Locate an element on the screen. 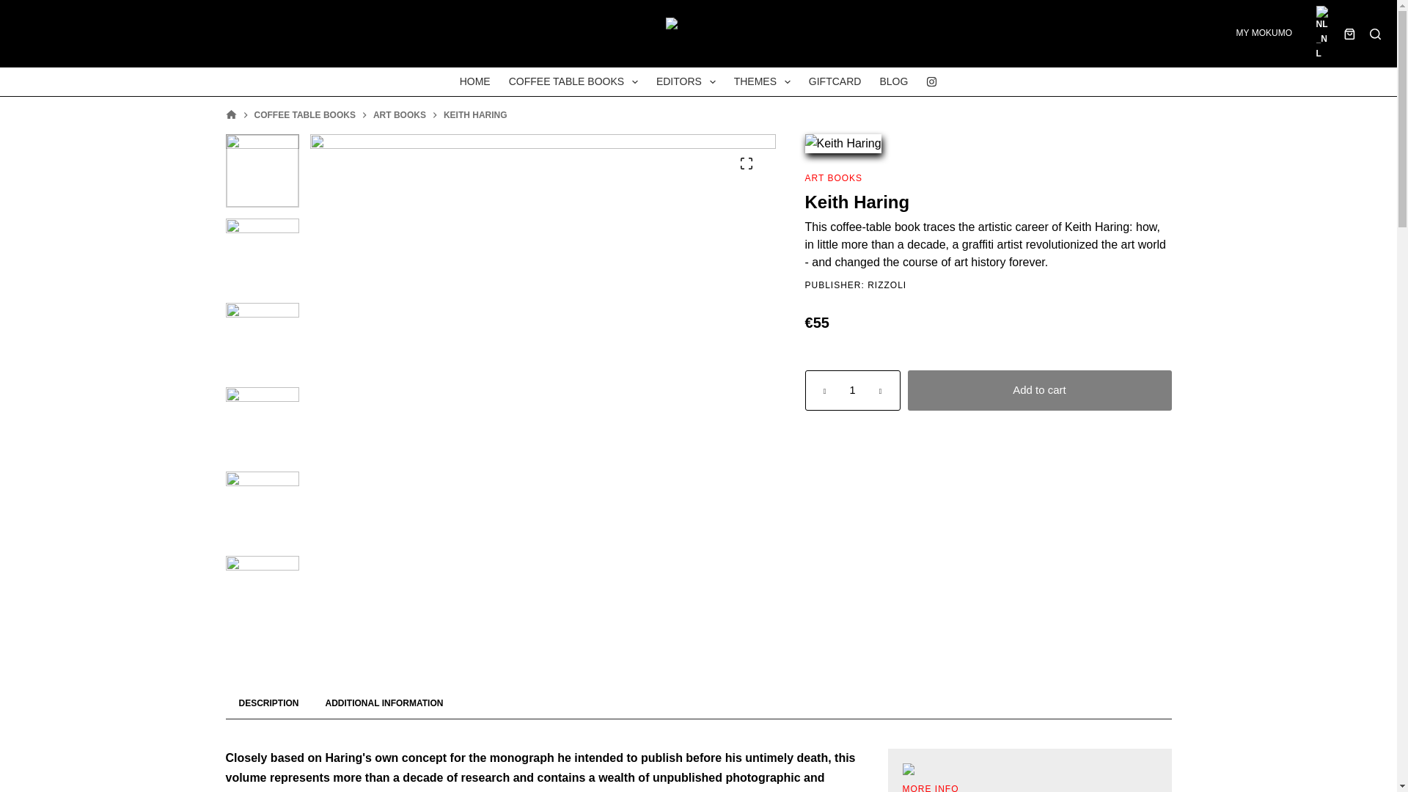 The image size is (1408, 792). Rizzoli-Keith Herring4 is located at coordinates (262, 593).